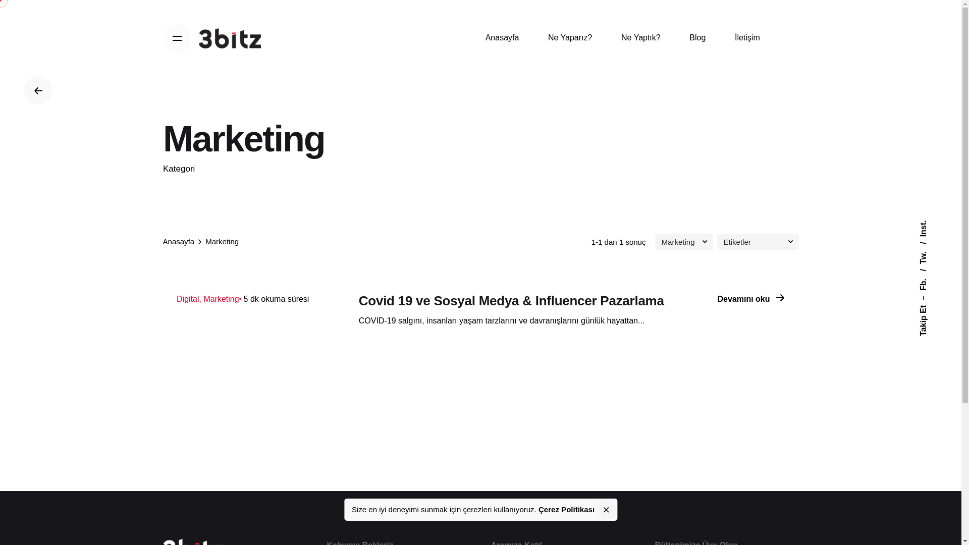 The image size is (969, 545). What do you see at coordinates (221, 299) in the screenshot?
I see `Marketing` at bounding box center [221, 299].